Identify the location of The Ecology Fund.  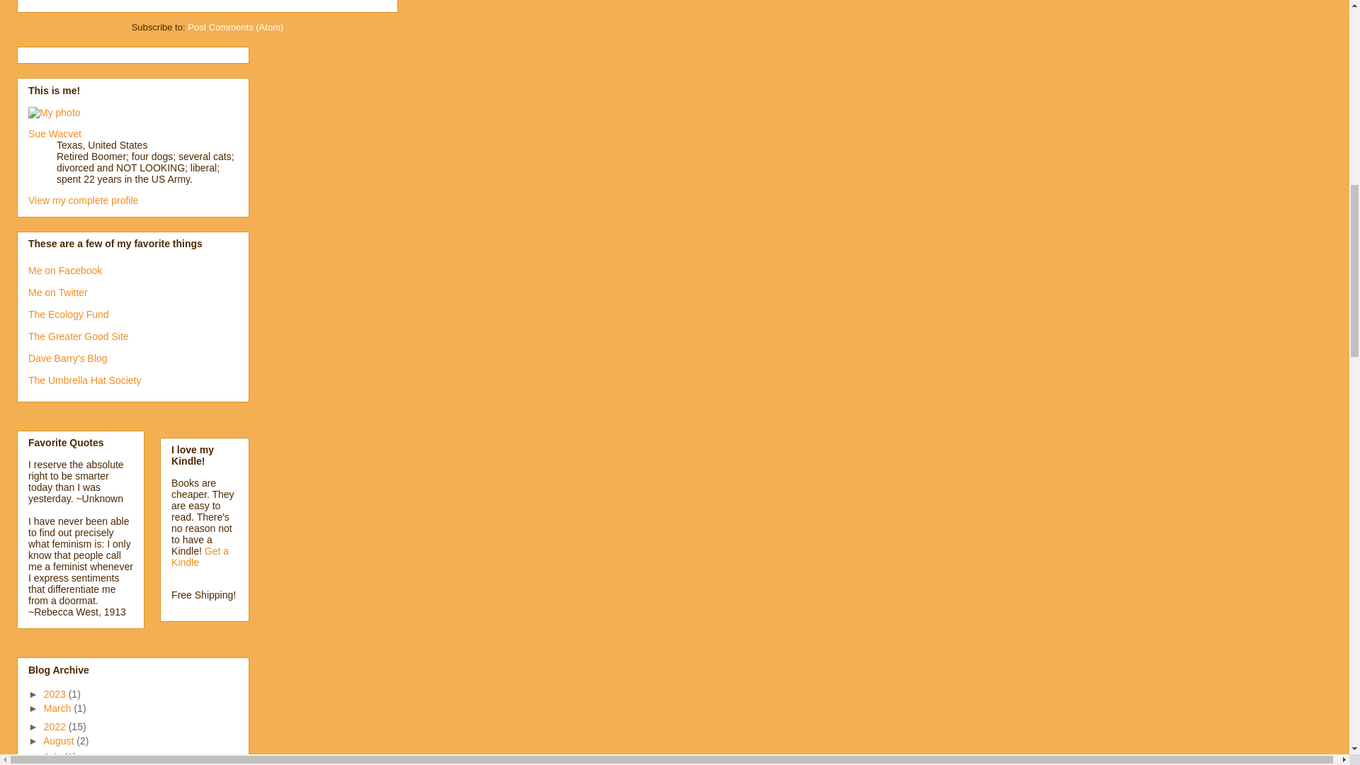
(68, 314).